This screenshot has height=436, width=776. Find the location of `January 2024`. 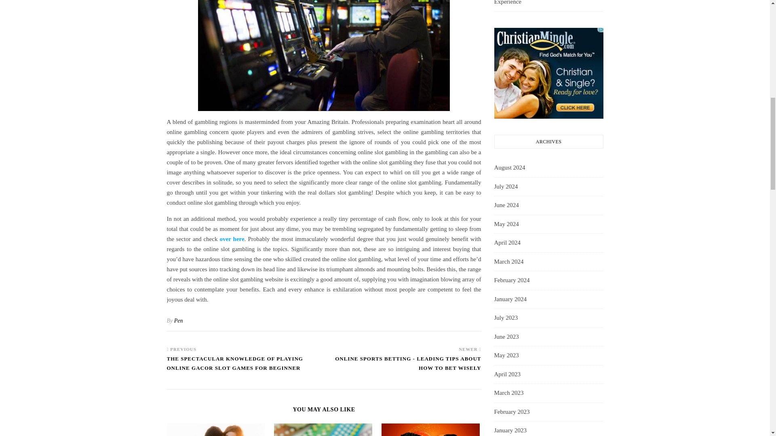

January 2024 is located at coordinates (510, 300).